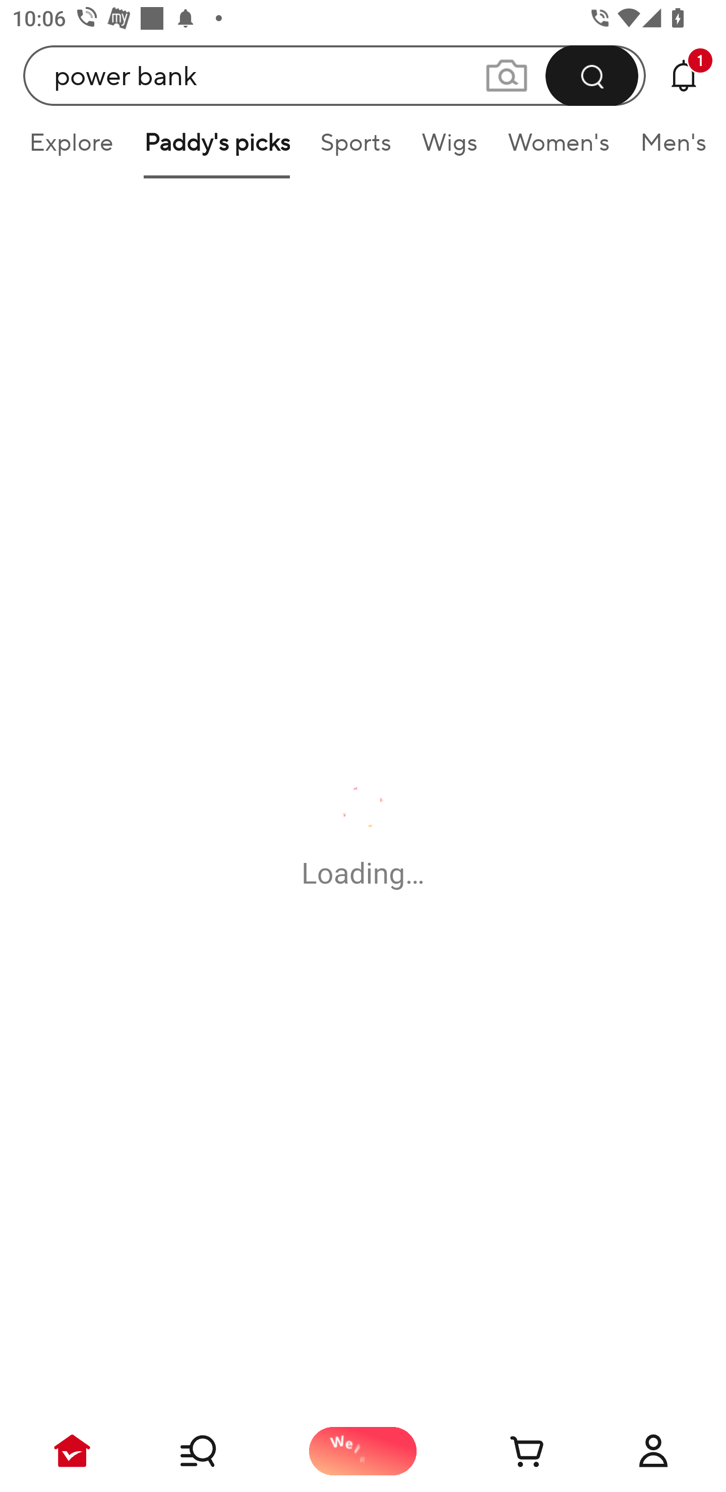 The image size is (726, 1492). Describe the element at coordinates (335, 75) in the screenshot. I see `power bank` at that location.